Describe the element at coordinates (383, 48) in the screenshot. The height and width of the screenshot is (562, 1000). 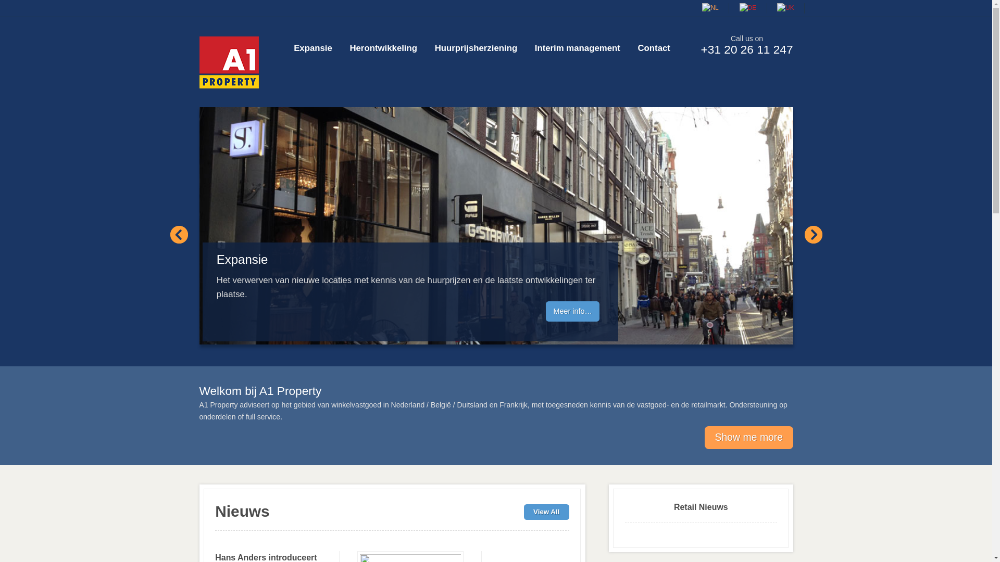
I see `Herontwikkeling` at that location.